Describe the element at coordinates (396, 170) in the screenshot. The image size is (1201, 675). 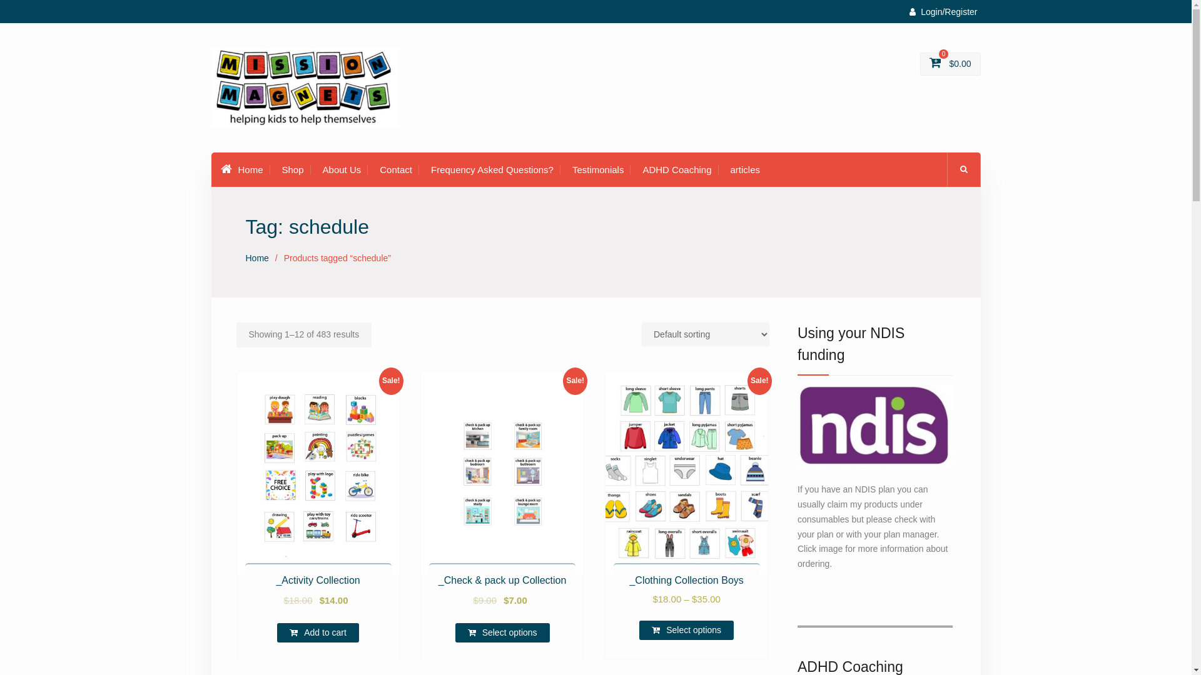
I see `Contact` at that location.